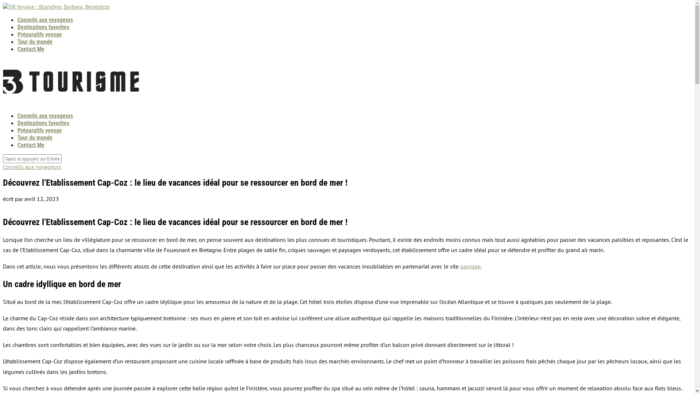 The width and height of the screenshot is (700, 394). I want to click on Destinations favorites, so click(43, 27).